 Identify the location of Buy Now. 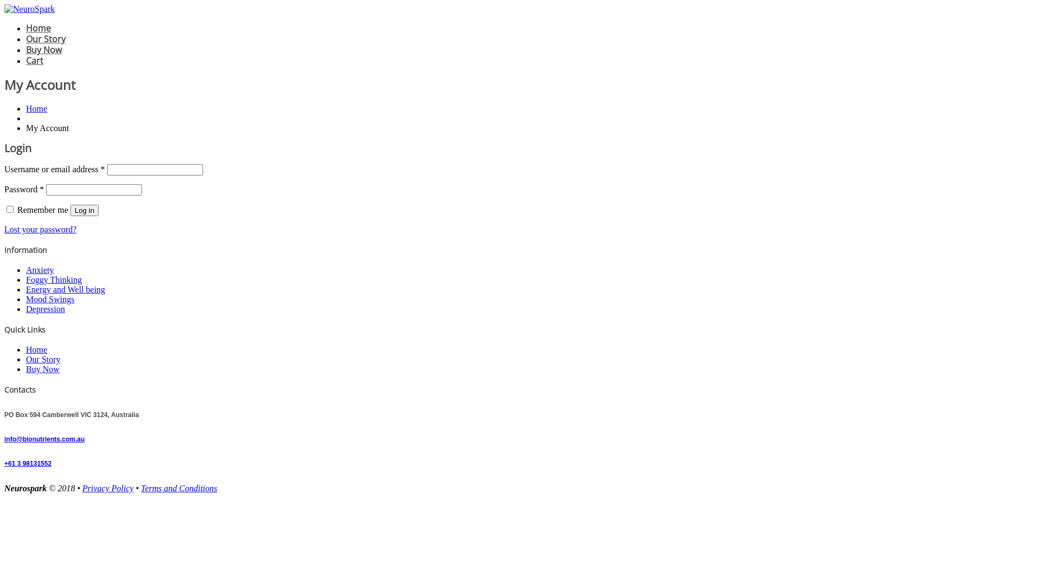
(43, 369).